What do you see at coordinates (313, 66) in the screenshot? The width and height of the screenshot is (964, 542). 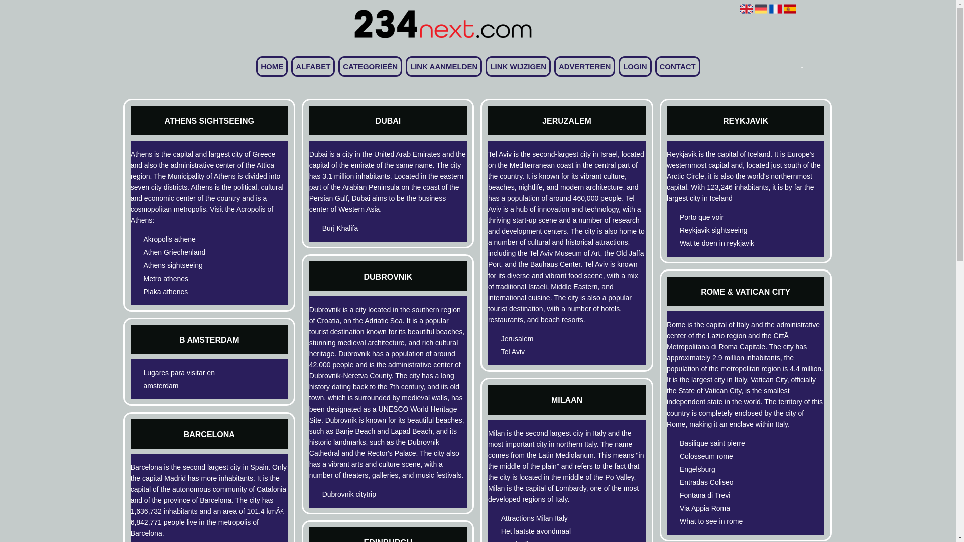 I see `ALFABET` at bounding box center [313, 66].